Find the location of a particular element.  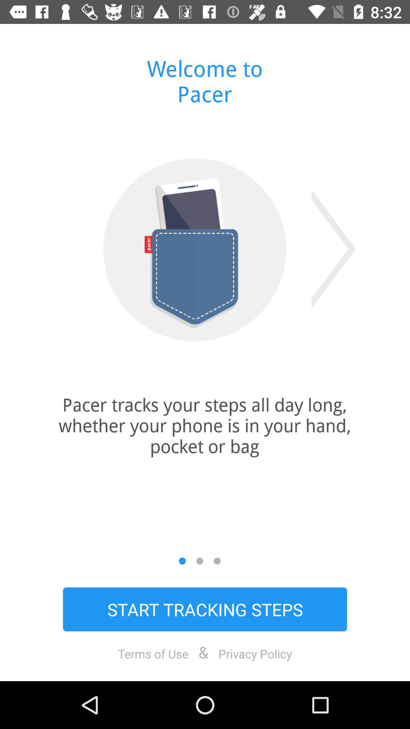

jump to privacy policy icon is located at coordinates (255, 653).